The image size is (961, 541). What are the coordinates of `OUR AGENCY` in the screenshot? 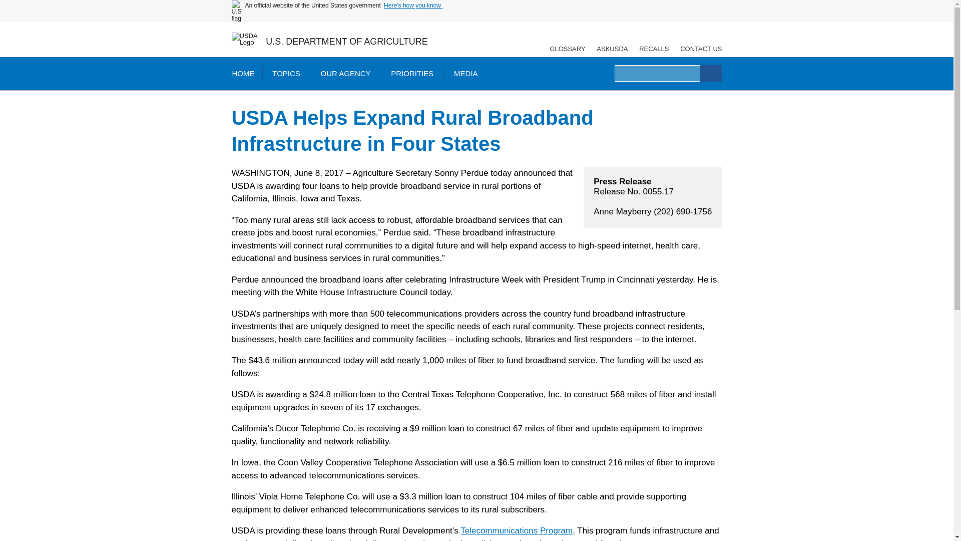 It's located at (345, 74).